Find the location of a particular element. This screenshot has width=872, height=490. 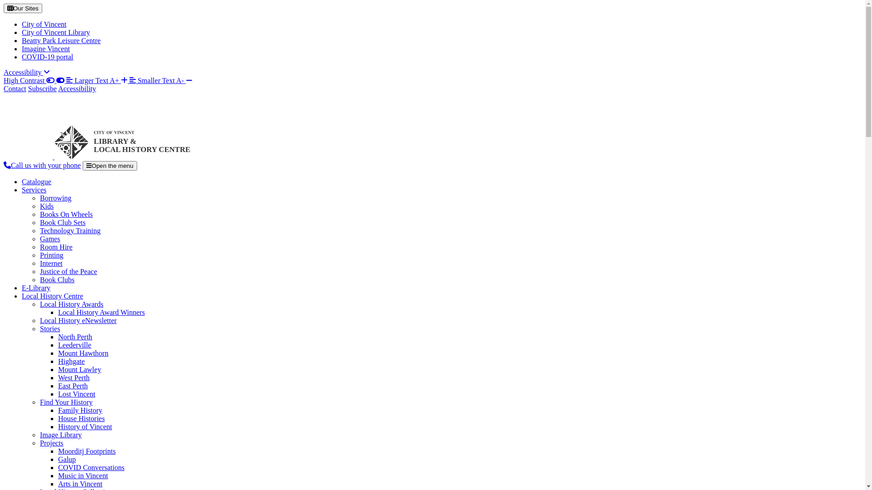

History of Vincent is located at coordinates (85, 426).